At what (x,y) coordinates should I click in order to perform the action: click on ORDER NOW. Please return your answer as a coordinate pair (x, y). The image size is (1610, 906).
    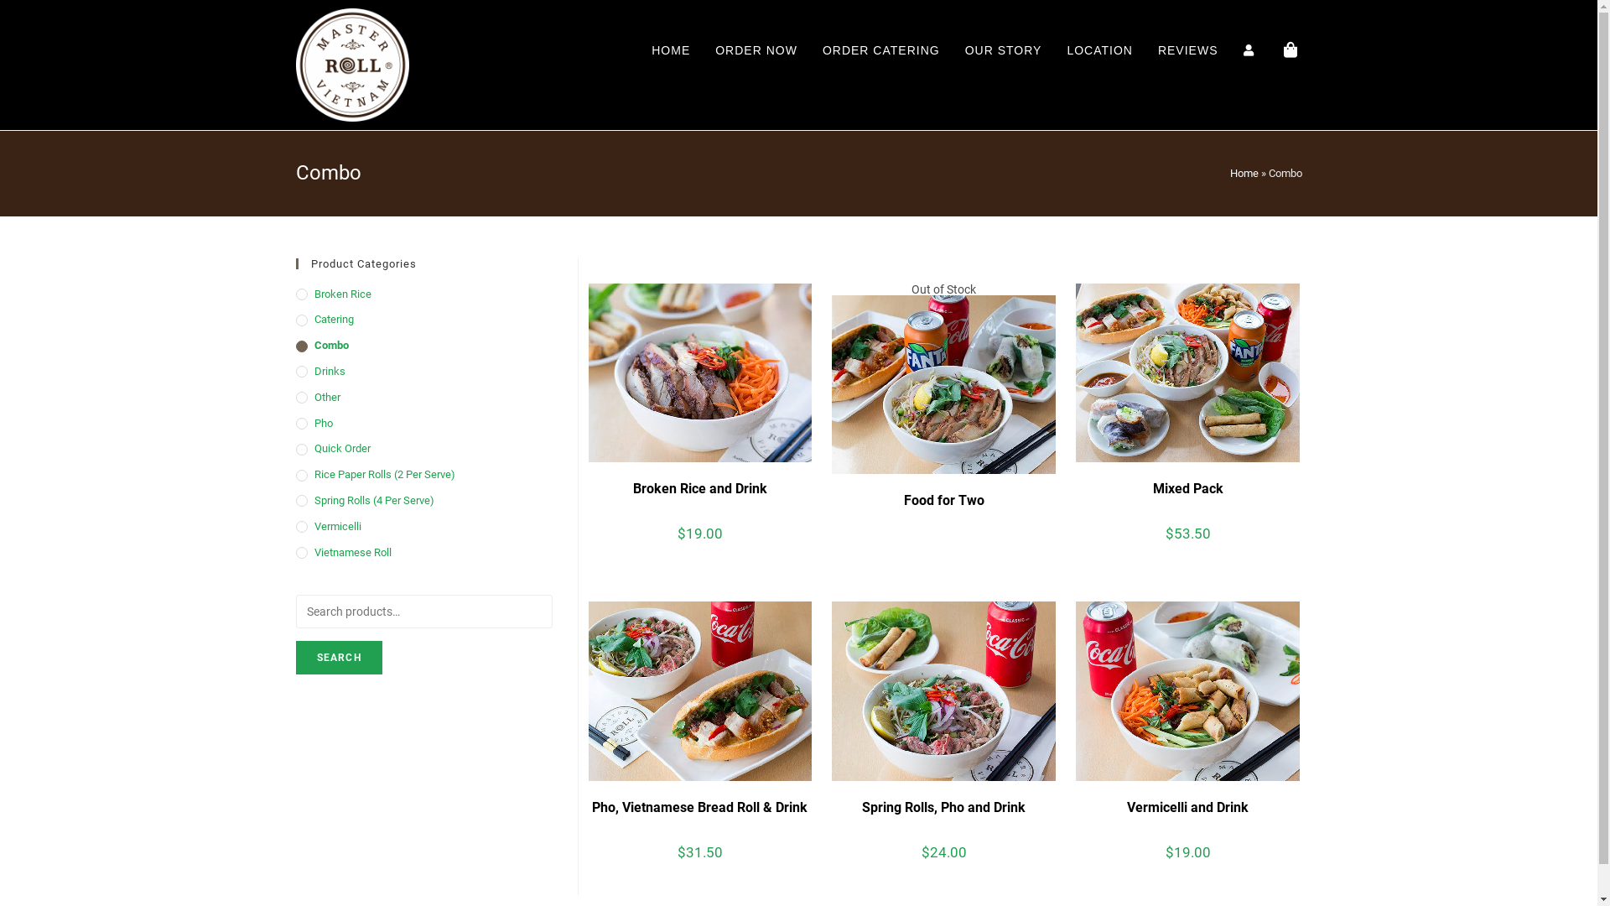
    Looking at the image, I should click on (756, 50).